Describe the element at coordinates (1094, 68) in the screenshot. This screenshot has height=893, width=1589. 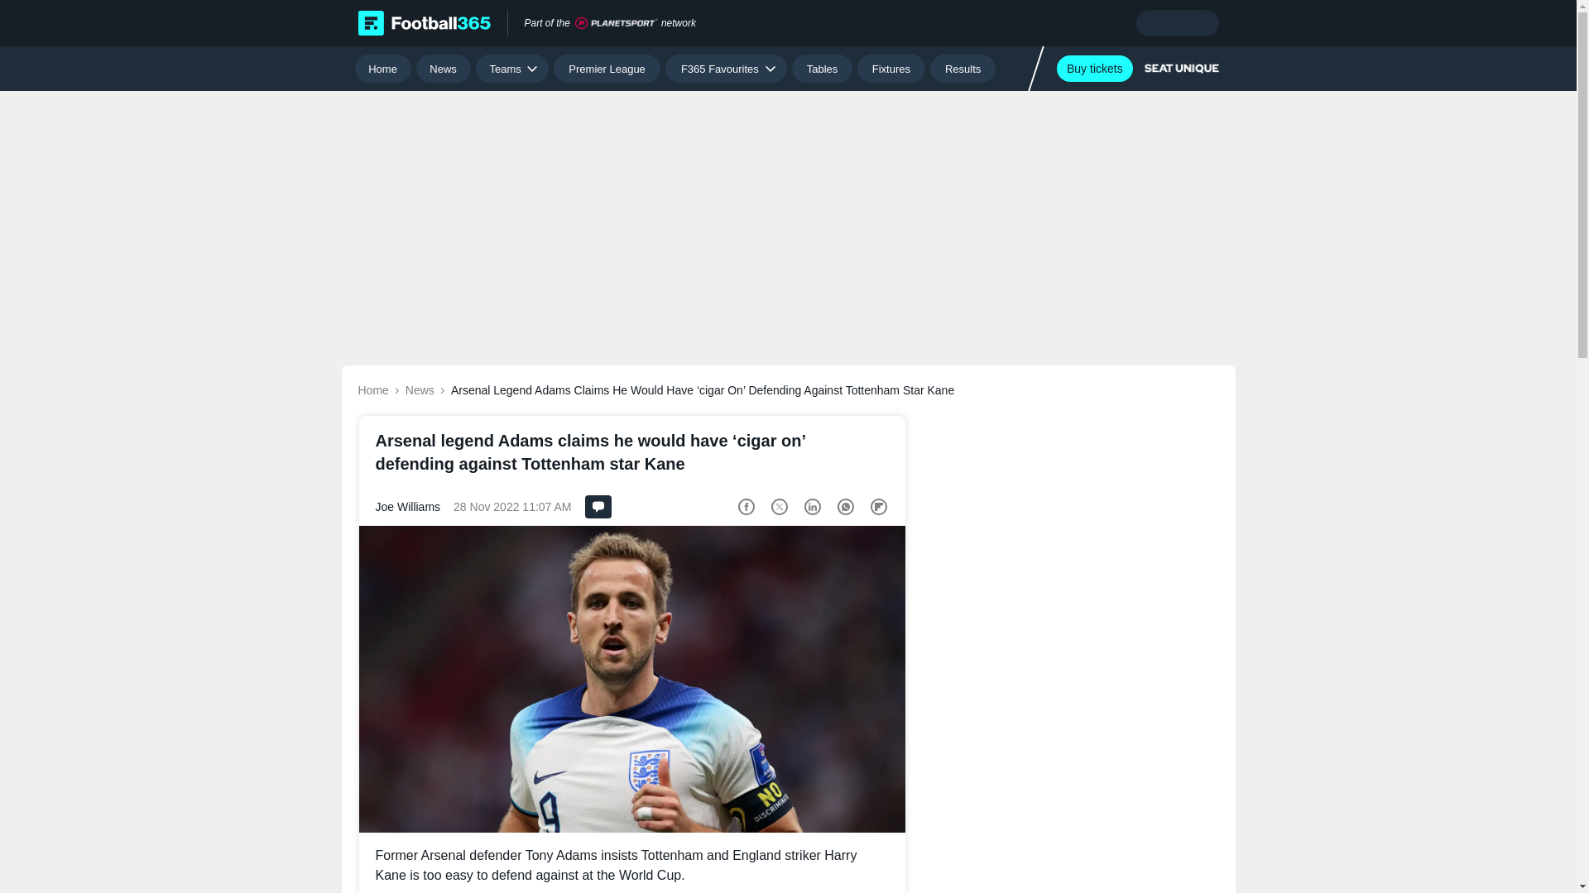
I see `Buy tickets` at that location.